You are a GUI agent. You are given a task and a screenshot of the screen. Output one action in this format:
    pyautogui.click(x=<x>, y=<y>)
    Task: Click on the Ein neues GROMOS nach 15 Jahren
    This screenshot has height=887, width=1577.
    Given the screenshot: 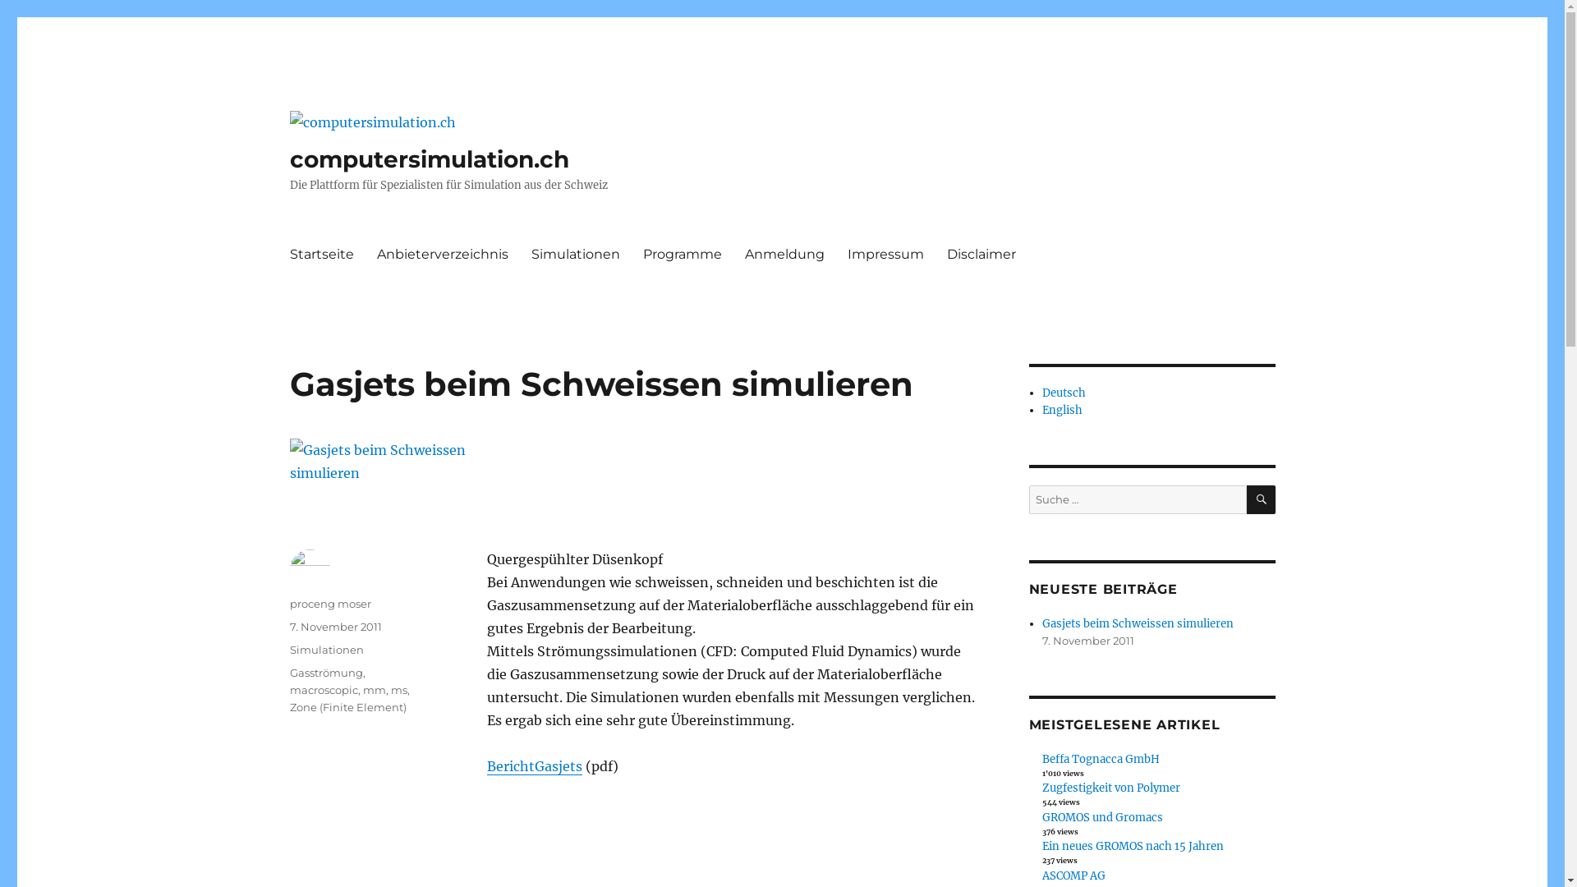 What is the action you would take?
    pyautogui.click(x=1133, y=846)
    